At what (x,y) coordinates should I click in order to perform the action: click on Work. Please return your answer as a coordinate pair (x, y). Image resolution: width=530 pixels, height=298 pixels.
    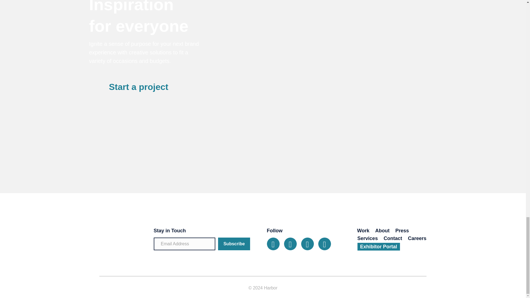
    Looking at the image, I should click on (363, 230).